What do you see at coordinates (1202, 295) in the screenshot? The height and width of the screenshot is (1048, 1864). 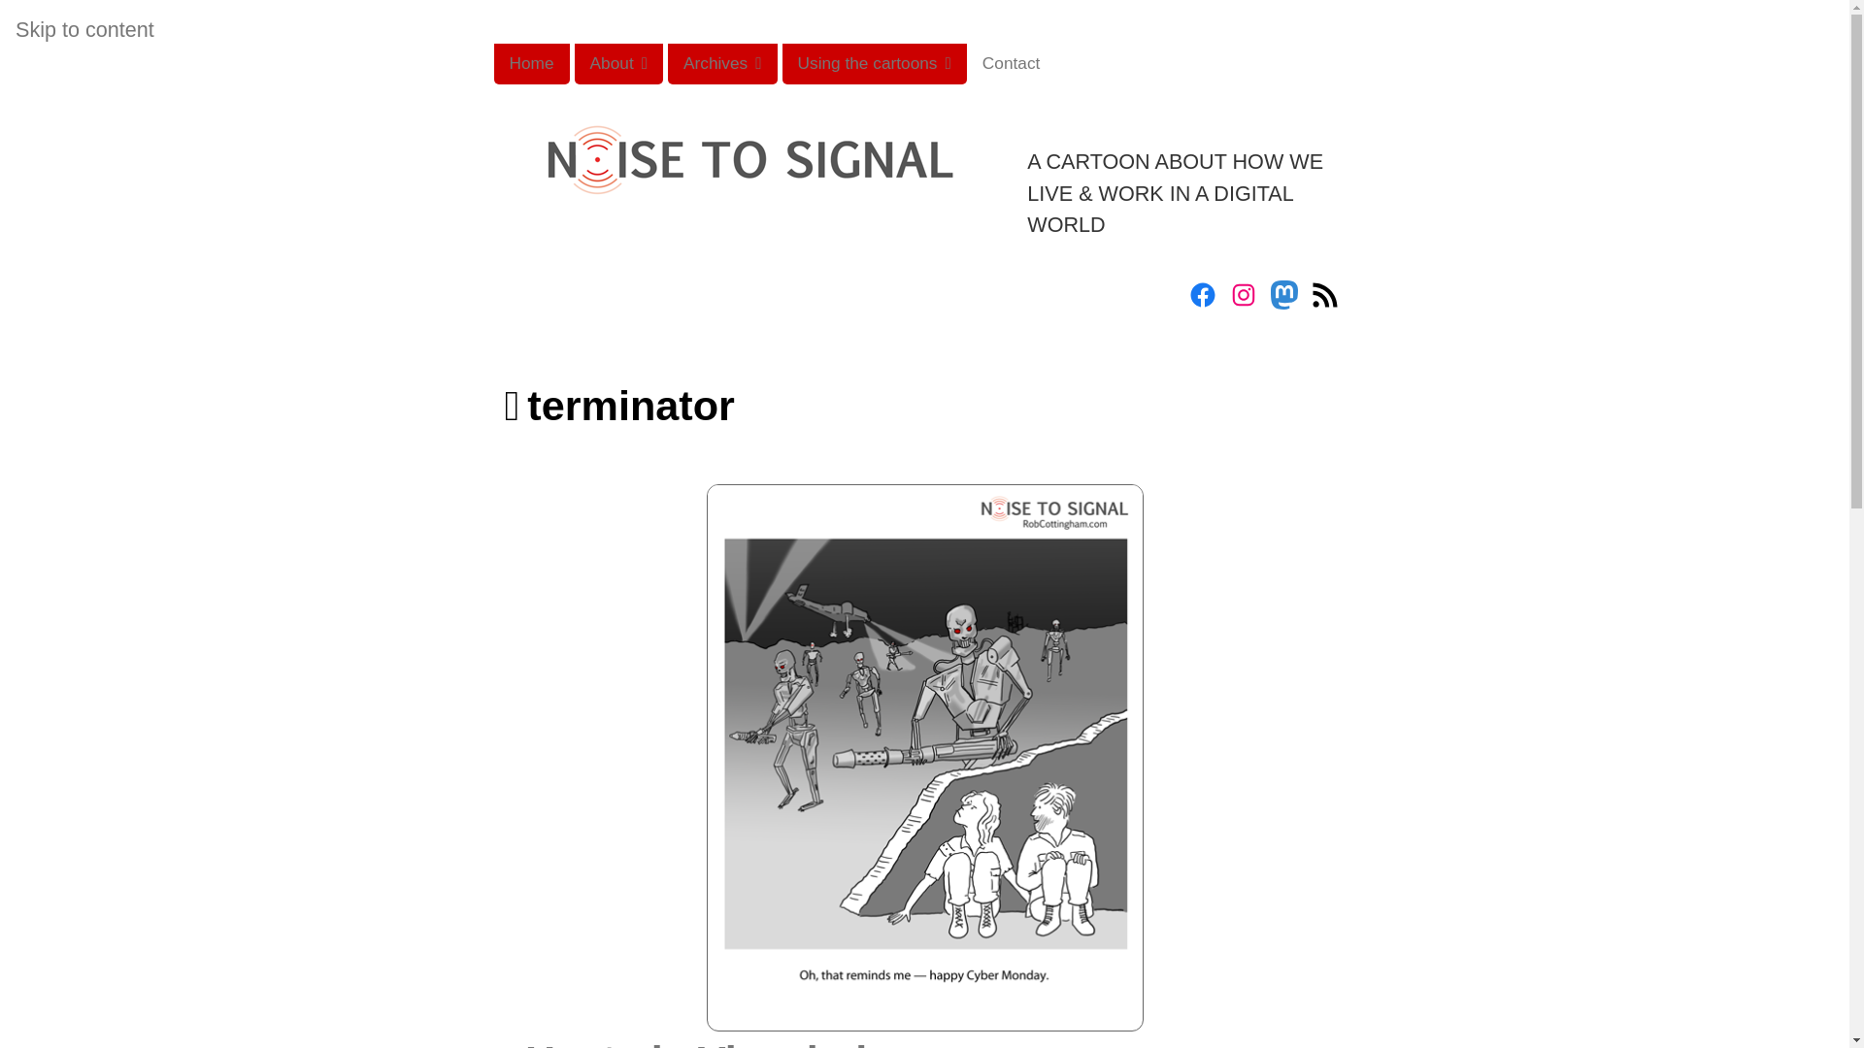 I see `Facebook` at bounding box center [1202, 295].